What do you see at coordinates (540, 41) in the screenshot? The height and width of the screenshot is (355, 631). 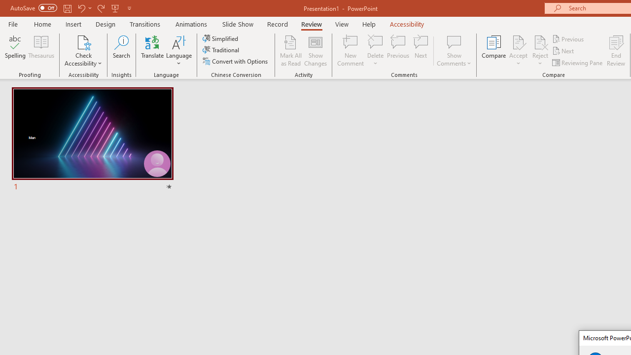 I see `Reject Change` at bounding box center [540, 41].